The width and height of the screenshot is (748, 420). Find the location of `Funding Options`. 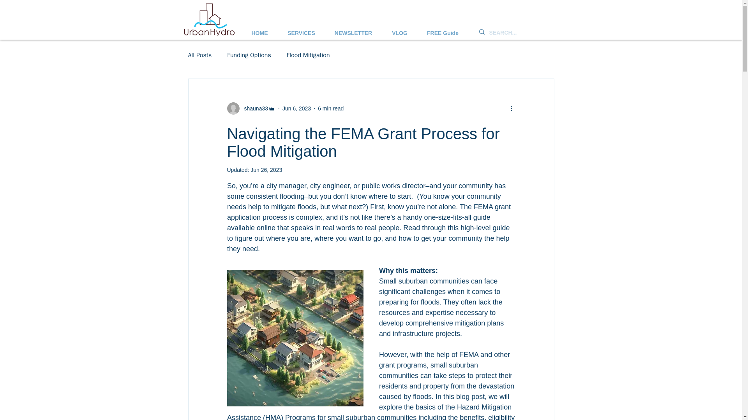

Funding Options is located at coordinates (249, 55).